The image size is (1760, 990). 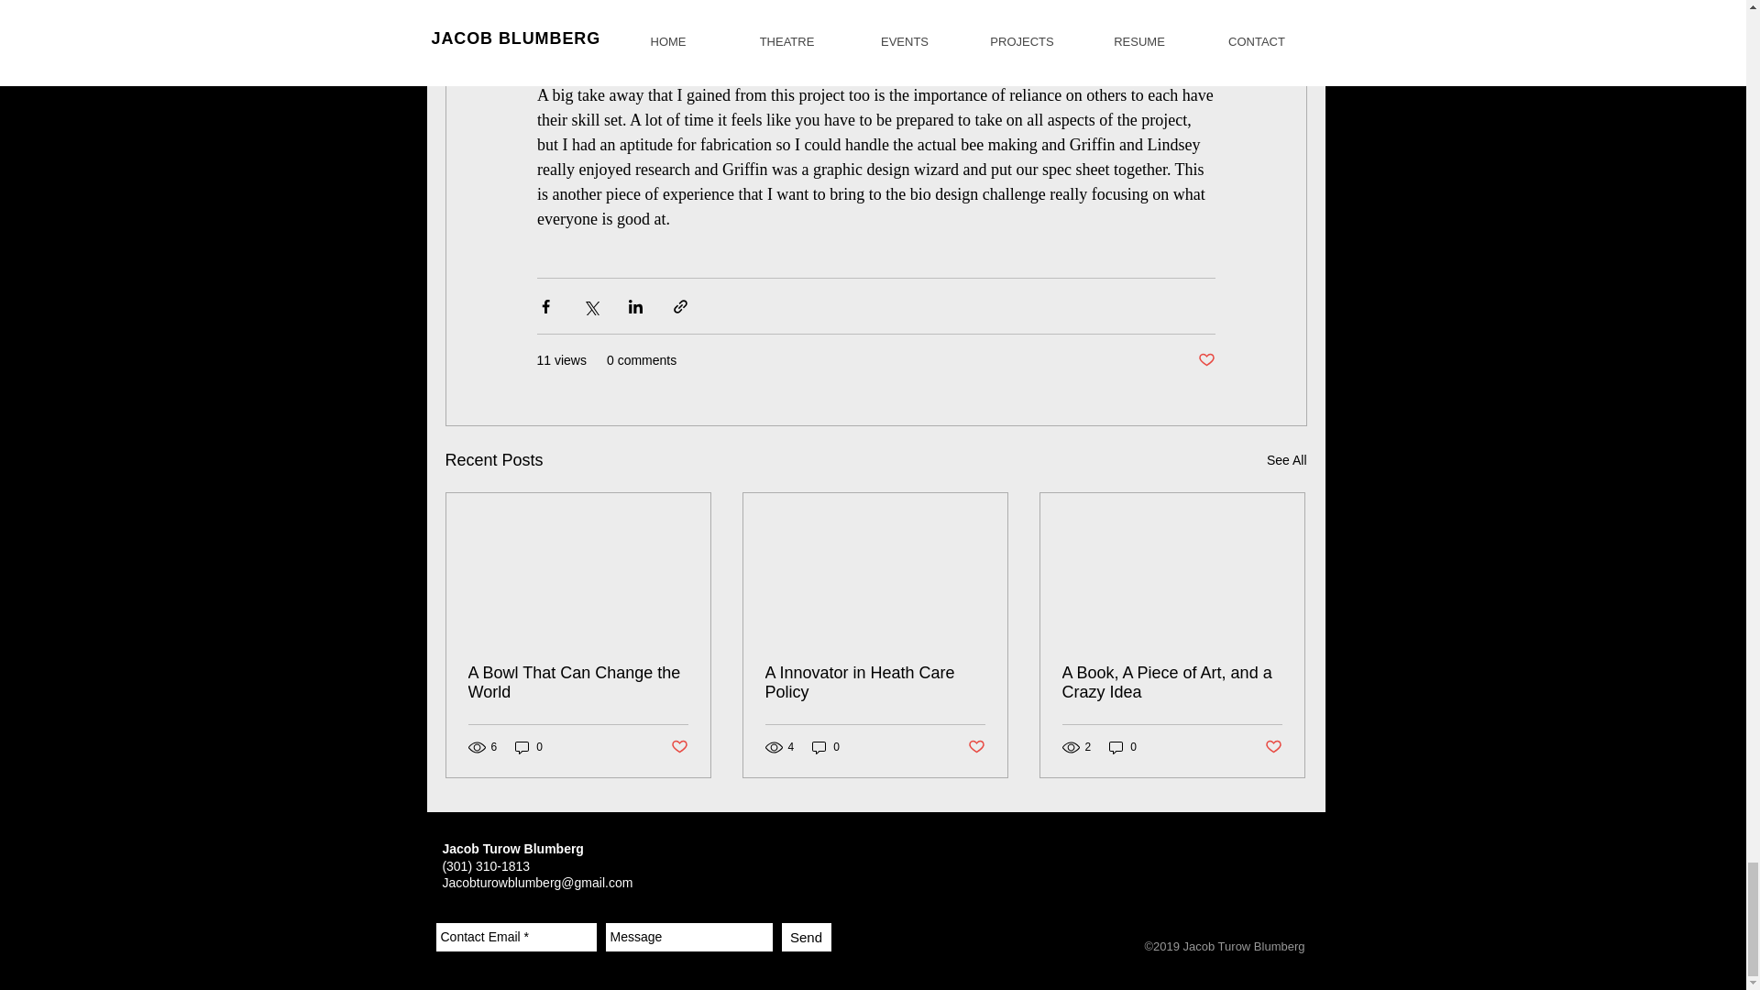 What do you see at coordinates (528, 747) in the screenshot?
I see `0` at bounding box center [528, 747].